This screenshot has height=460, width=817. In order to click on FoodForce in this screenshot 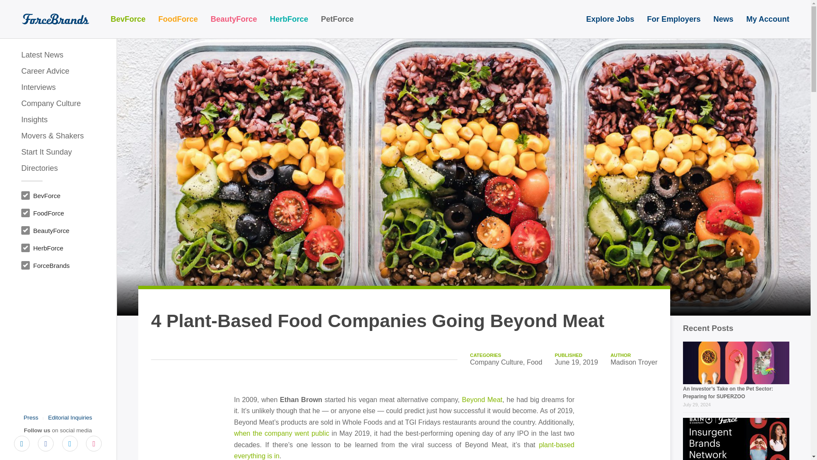, I will do `click(178, 19)`.